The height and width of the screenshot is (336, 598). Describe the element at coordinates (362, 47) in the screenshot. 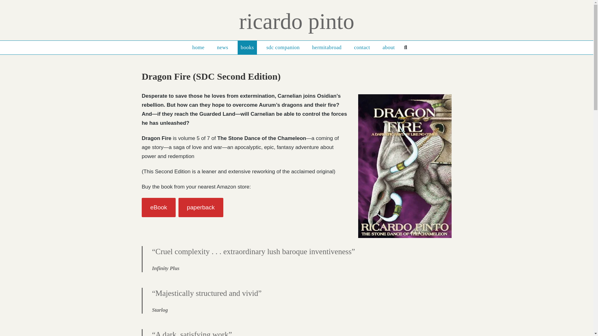

I see `contact` at that location.